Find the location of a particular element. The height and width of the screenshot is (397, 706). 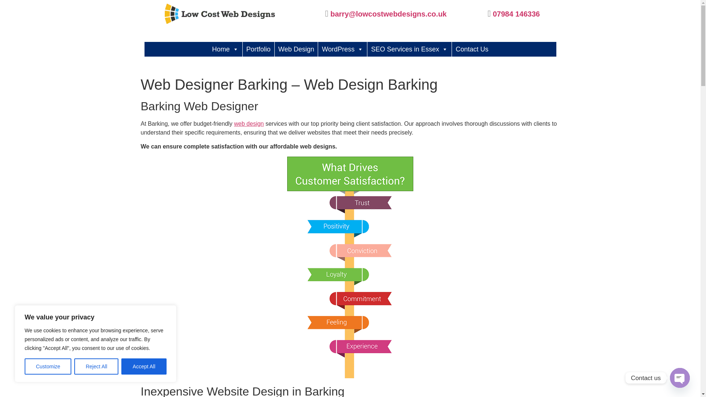

Accept All is located at coordinates (144, 366).